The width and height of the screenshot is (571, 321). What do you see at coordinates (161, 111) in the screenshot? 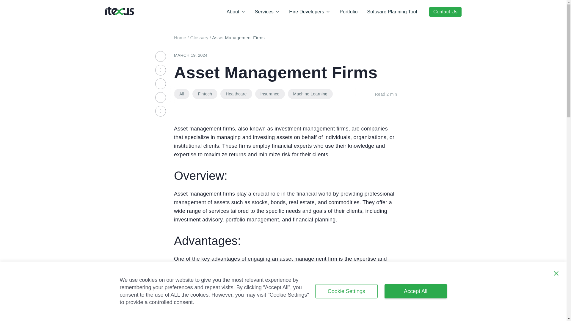
I see `Copy to Clipboard` at bounding box center [161, 111].